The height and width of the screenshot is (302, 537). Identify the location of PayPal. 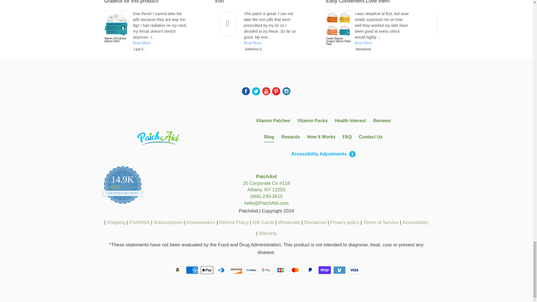
(310, 270).